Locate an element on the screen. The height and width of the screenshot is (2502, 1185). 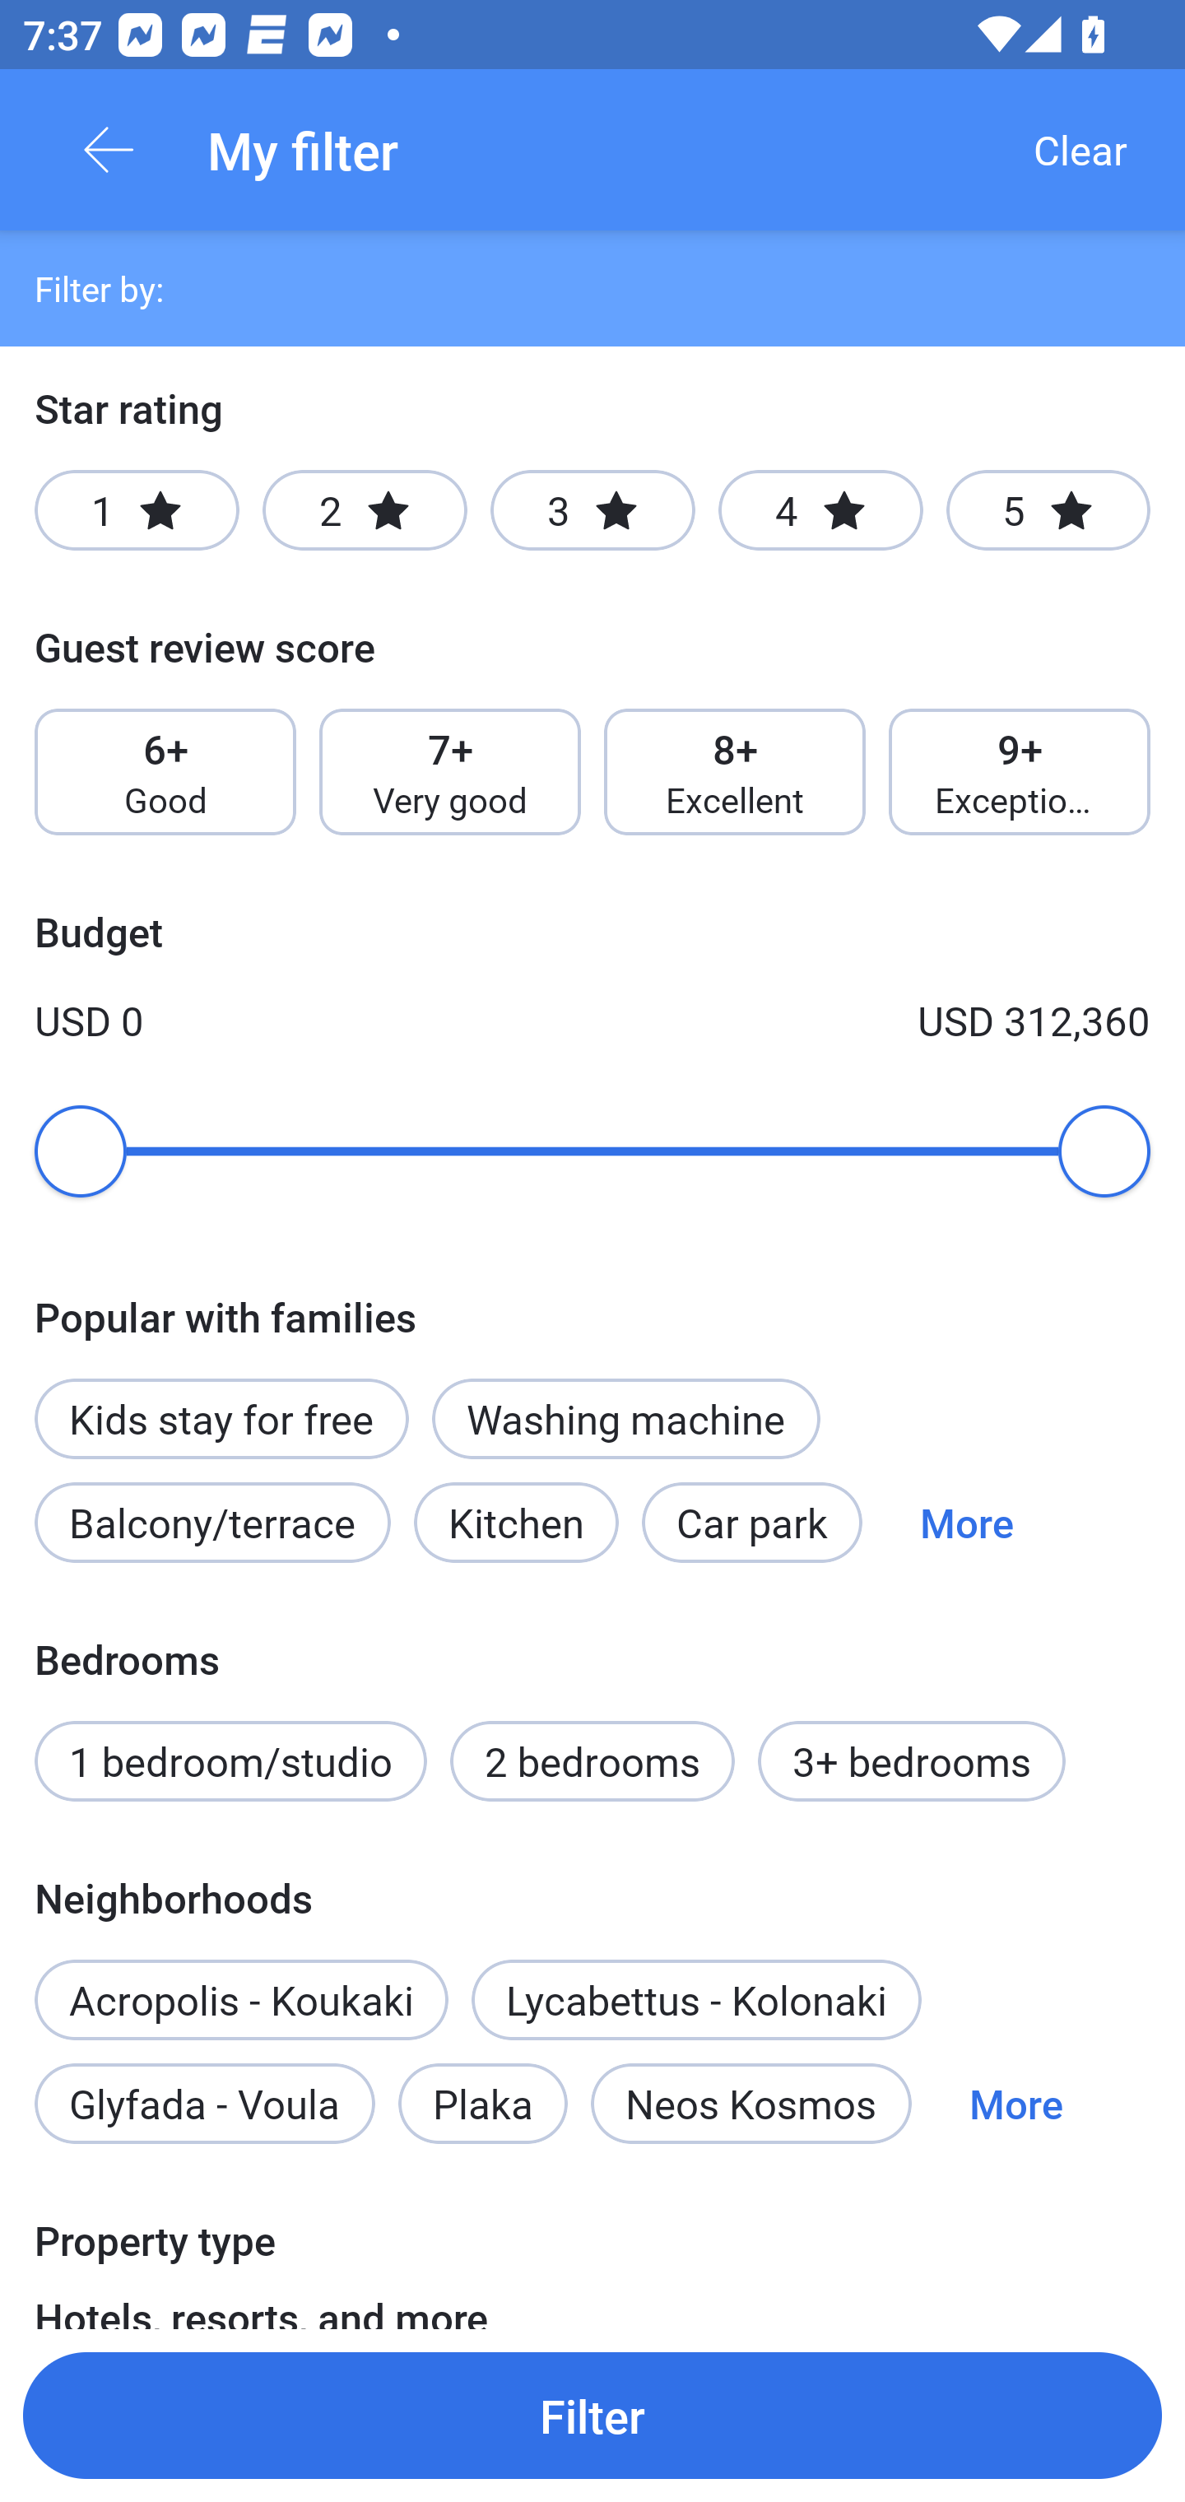
Acropolis - Koukaki is located at coordinates (240, 2000).